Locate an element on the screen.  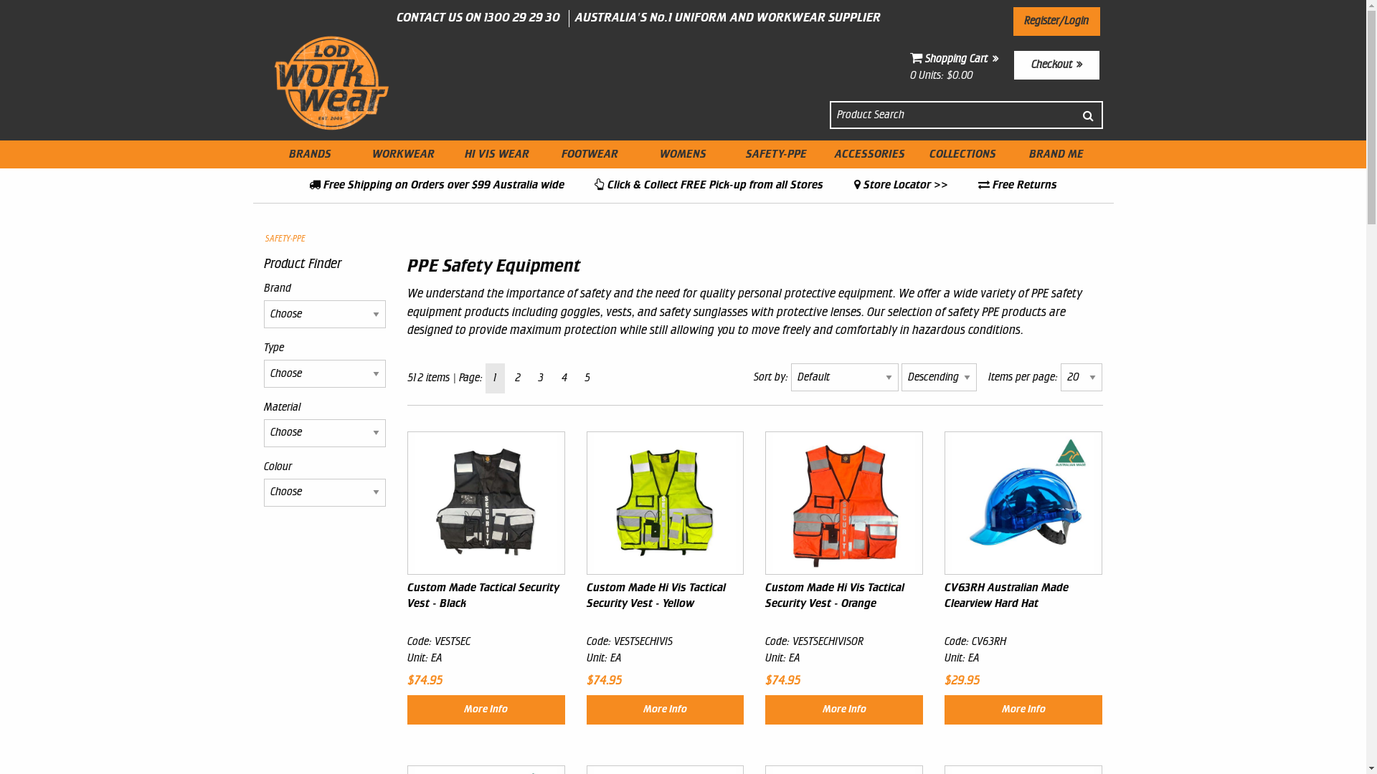
CV63RH Australian Made Clearview Hard Hat is located at coordinates (1023, 596).